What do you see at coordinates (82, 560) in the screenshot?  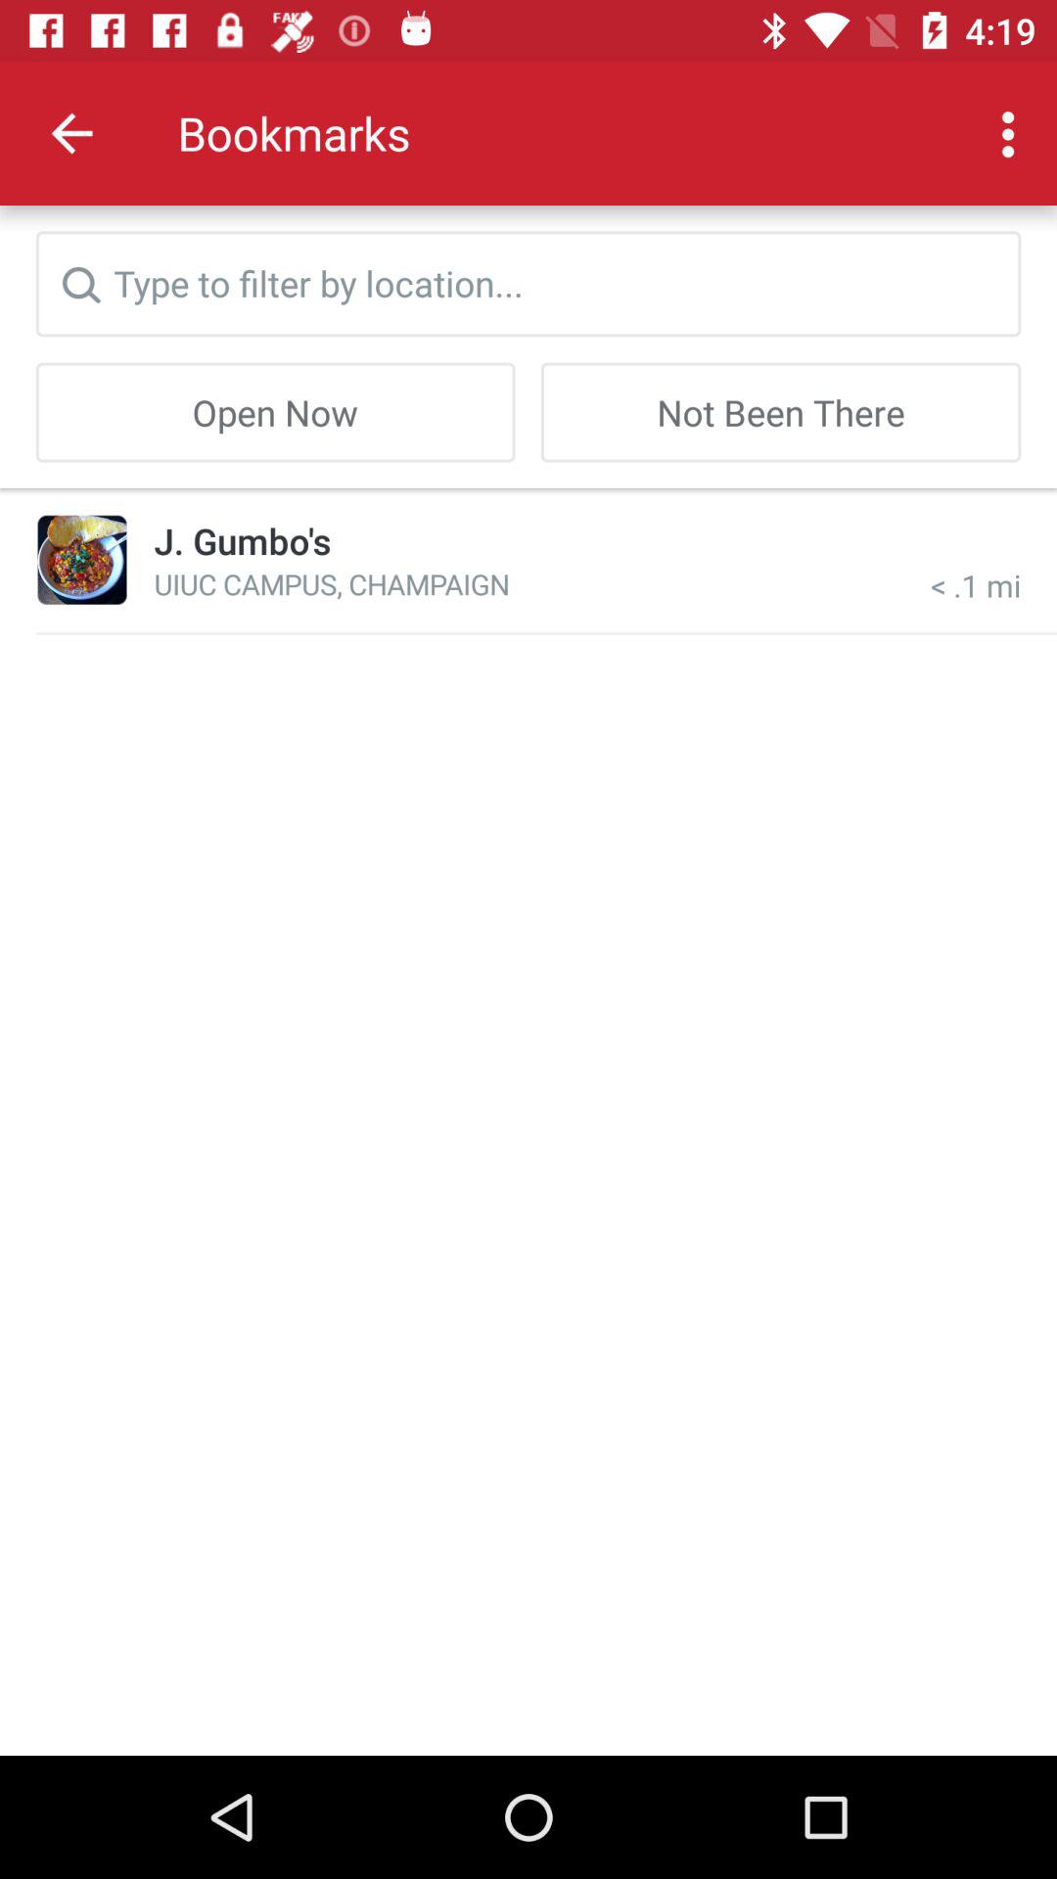 I see `press icon below the open now item` at bounding box center [82, 560].